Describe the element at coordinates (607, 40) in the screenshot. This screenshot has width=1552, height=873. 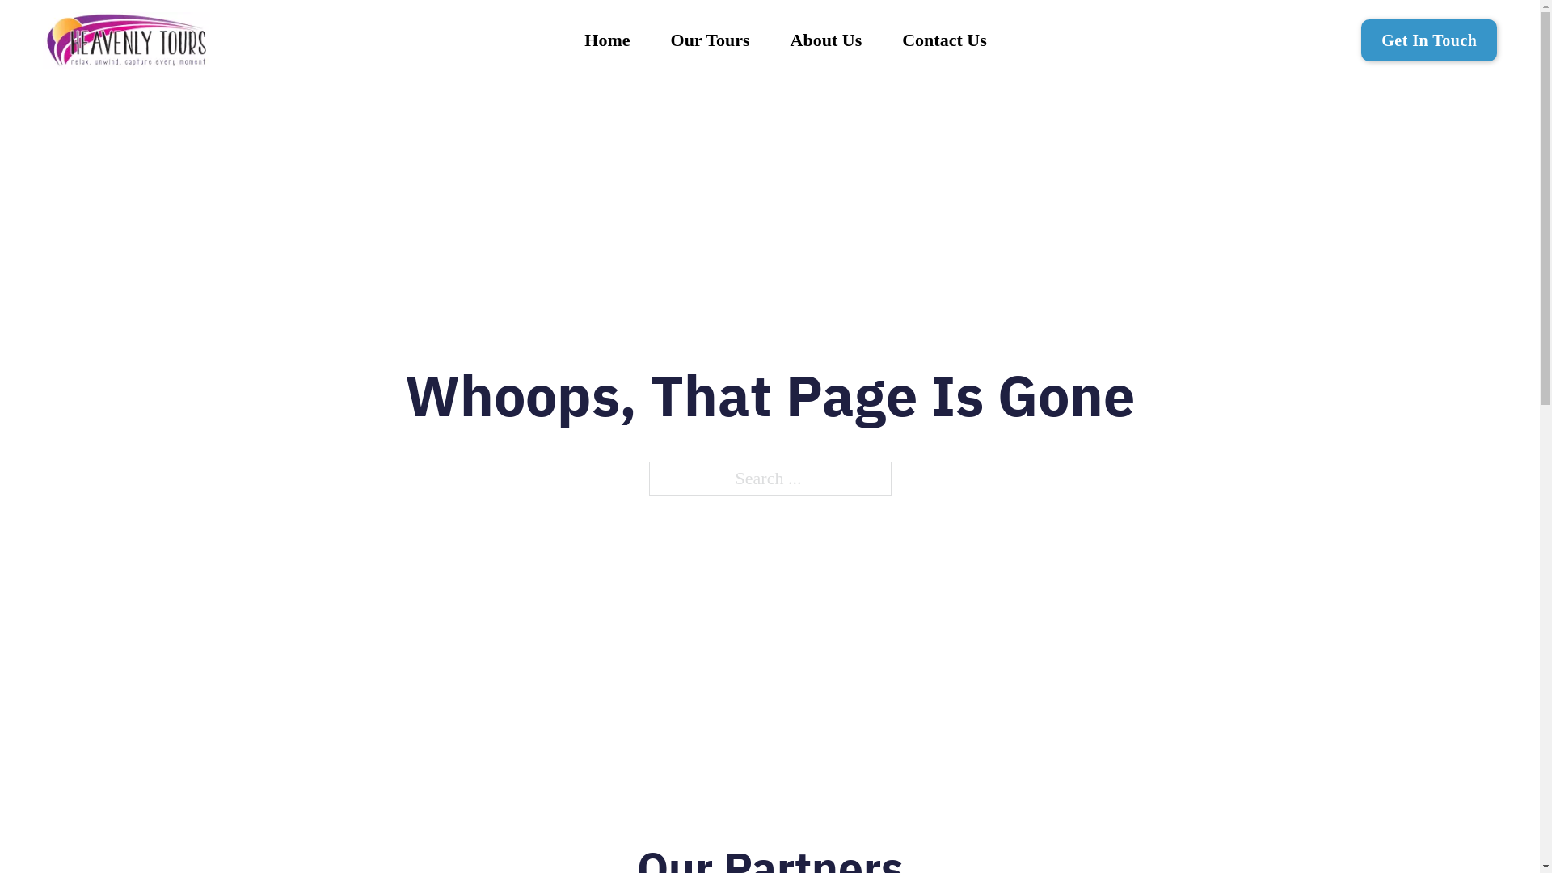
I see `Home` at that location.